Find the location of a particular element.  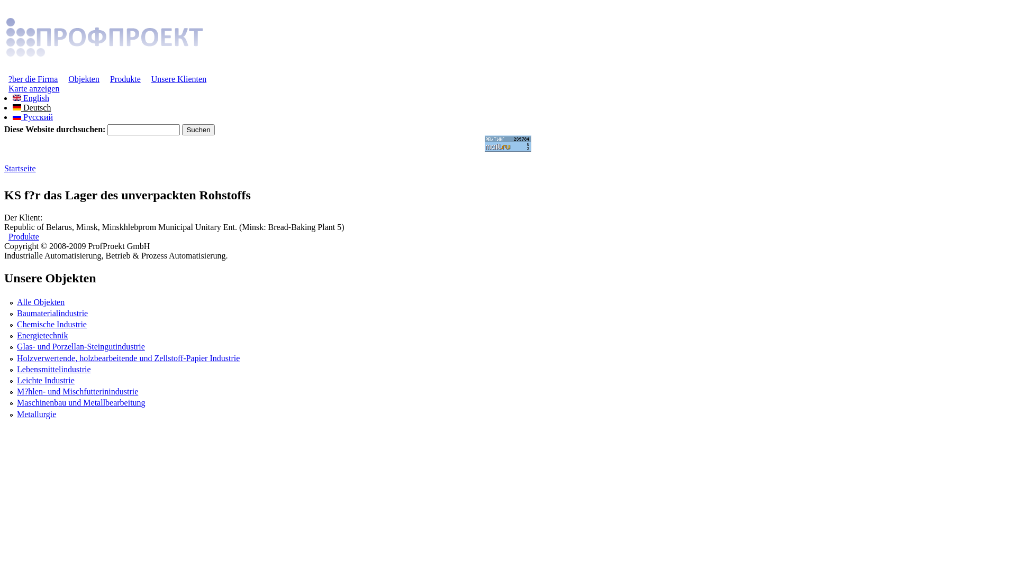

Deutsch is located at coordinates (32, 108).